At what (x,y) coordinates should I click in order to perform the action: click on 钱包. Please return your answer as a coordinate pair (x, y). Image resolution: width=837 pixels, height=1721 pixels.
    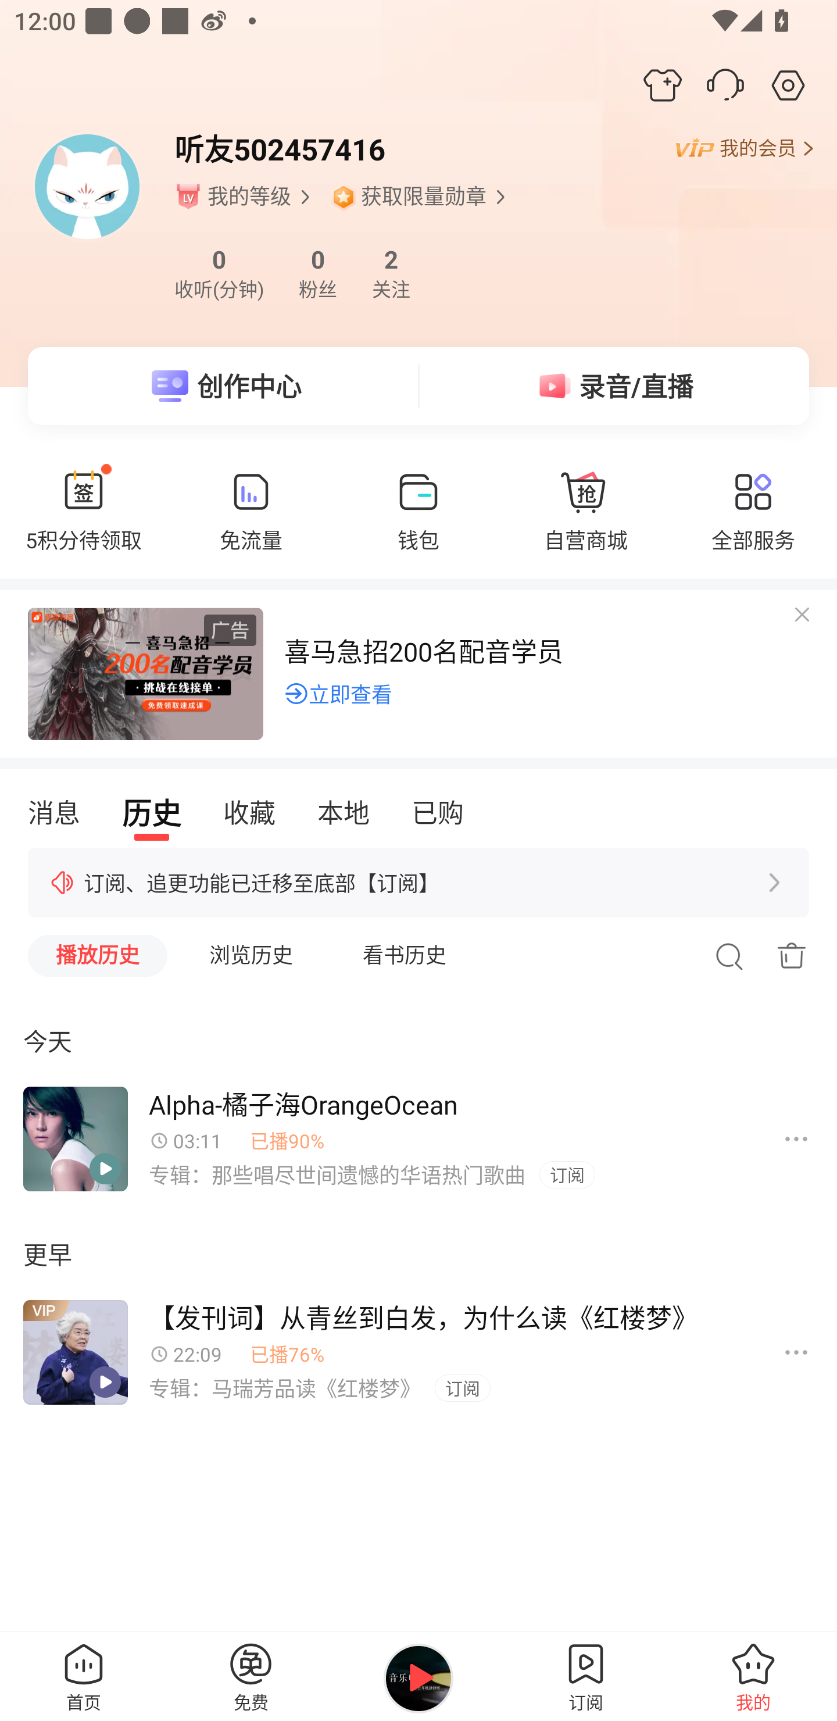
    Looking at the image, I should click on (419, 521).